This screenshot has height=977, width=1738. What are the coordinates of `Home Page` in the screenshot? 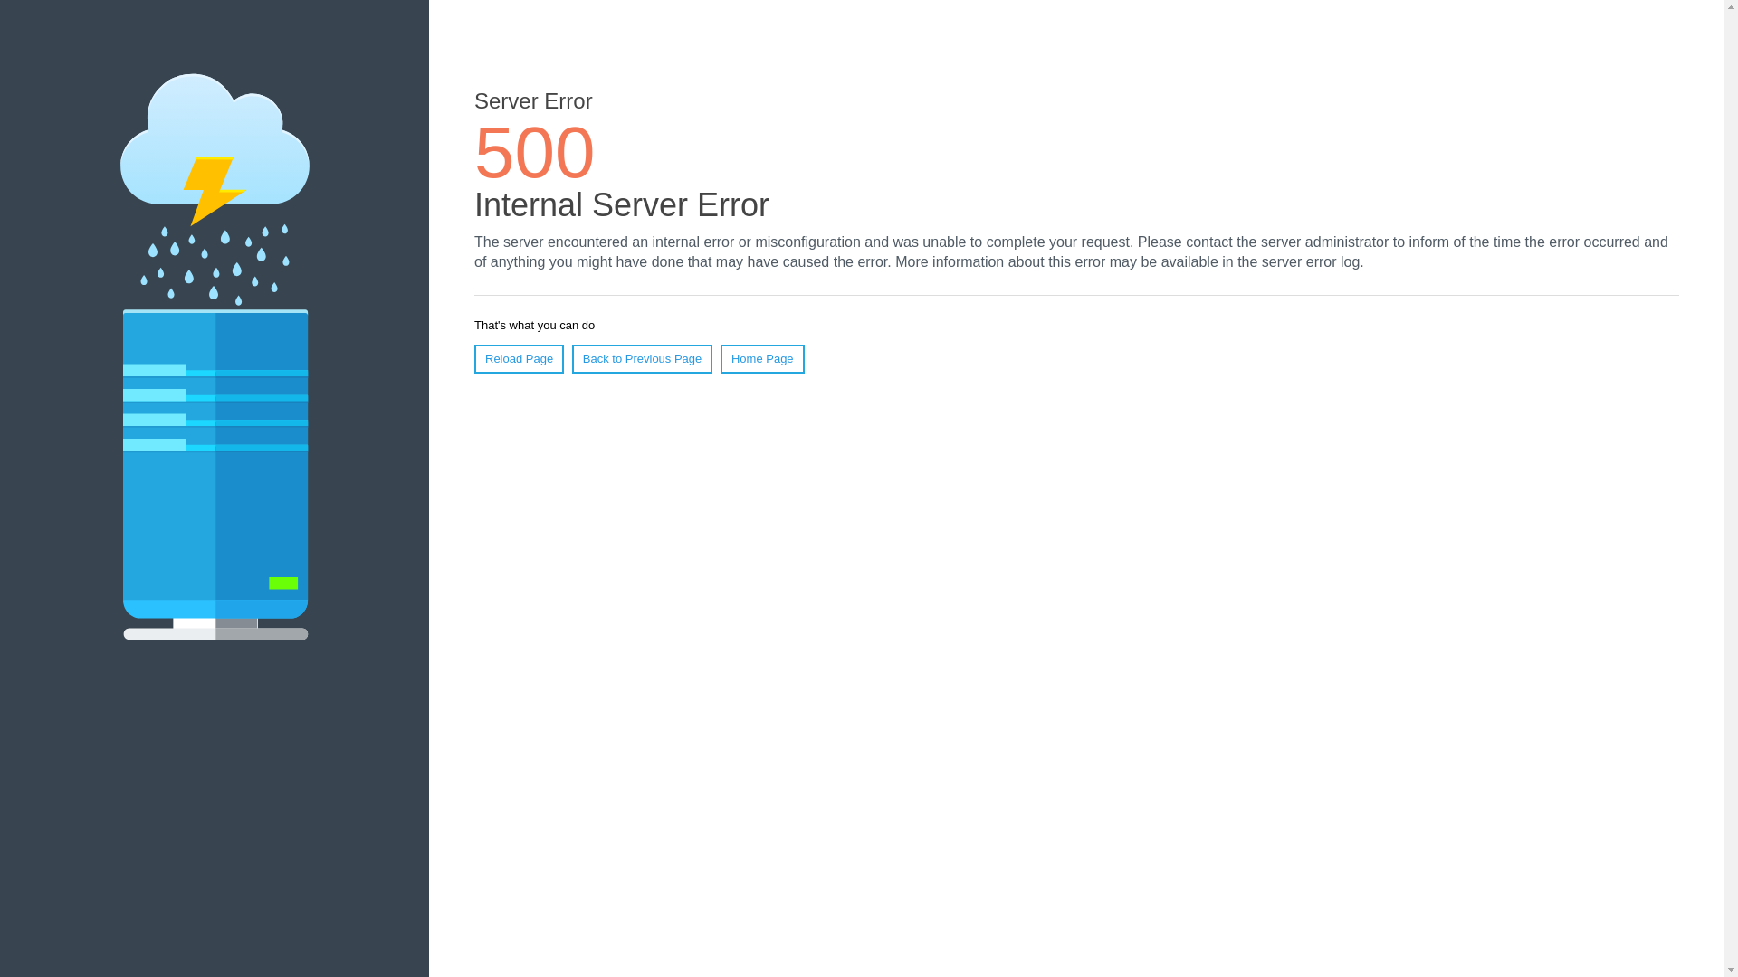 It's located at (762, 359).